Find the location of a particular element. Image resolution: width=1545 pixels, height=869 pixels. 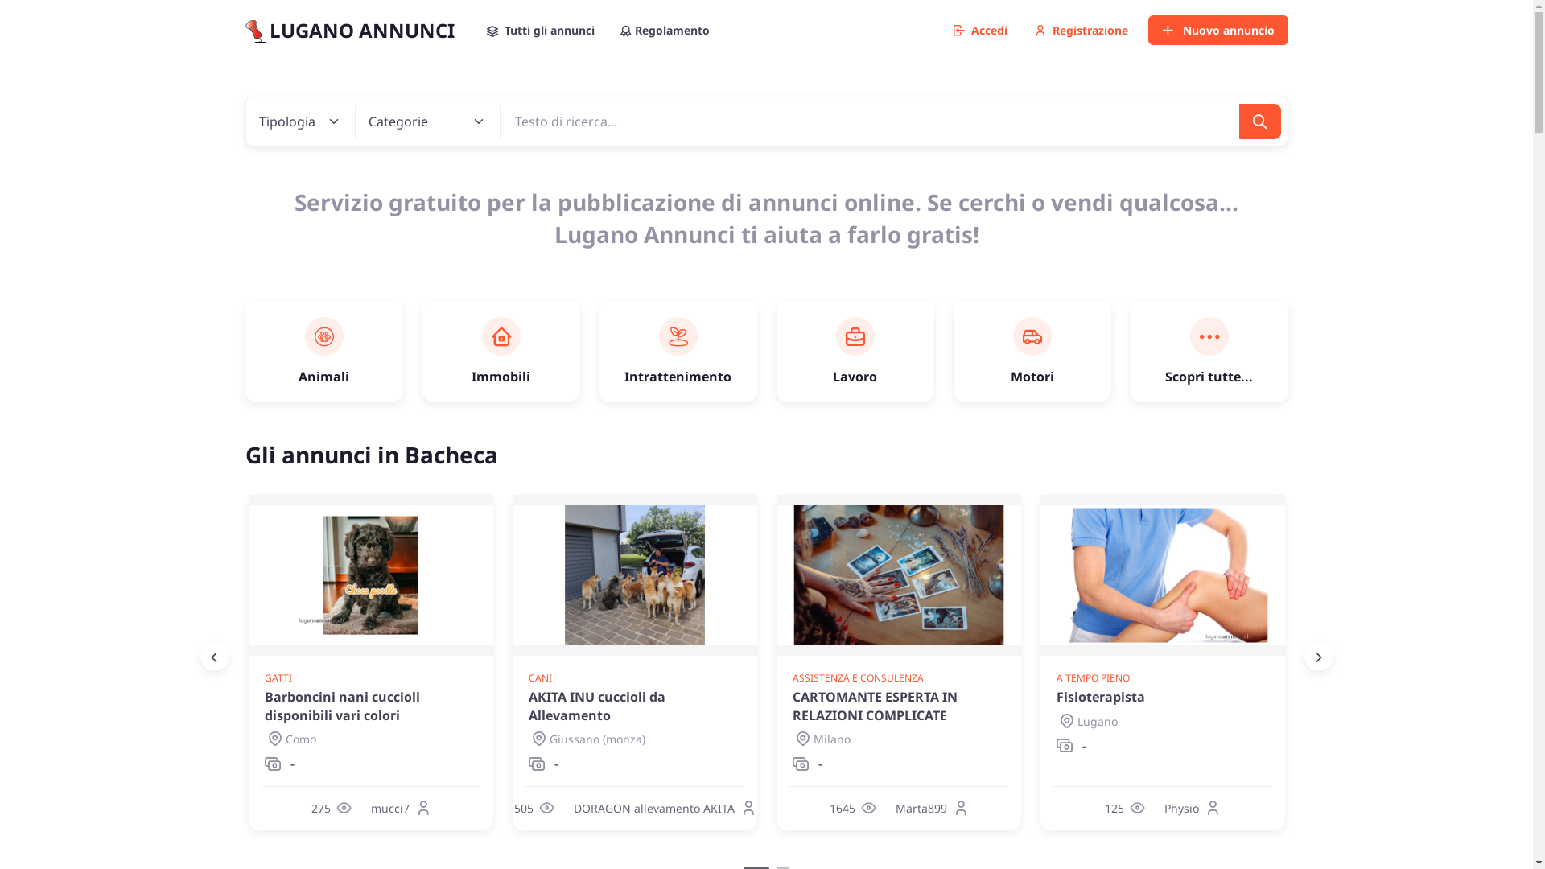

Lavoro is located at coordinates (855, 351).